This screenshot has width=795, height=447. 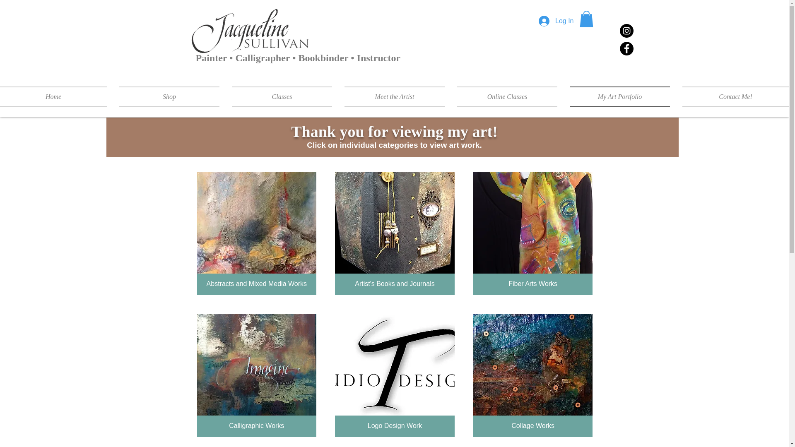 What do you see at coordinates (394, 97) in the screenshot?
I see `Meet the Artist` at bounding box center [394, 97].